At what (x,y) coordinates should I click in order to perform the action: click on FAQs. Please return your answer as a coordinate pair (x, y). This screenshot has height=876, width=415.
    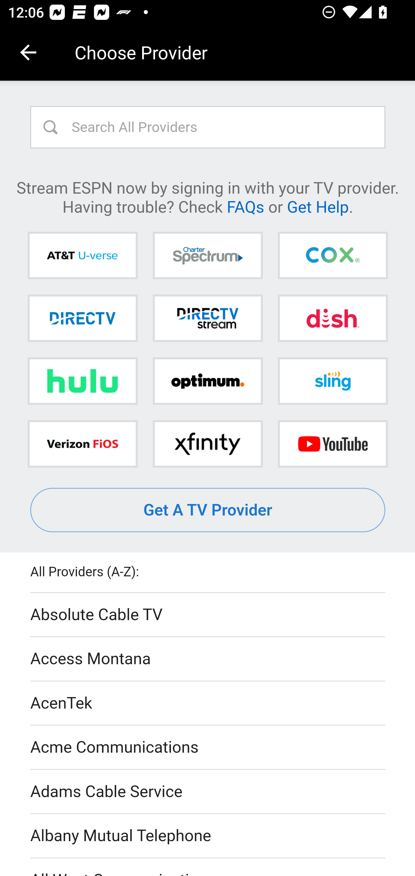
    Looking at the image, I should click on (245, 206).